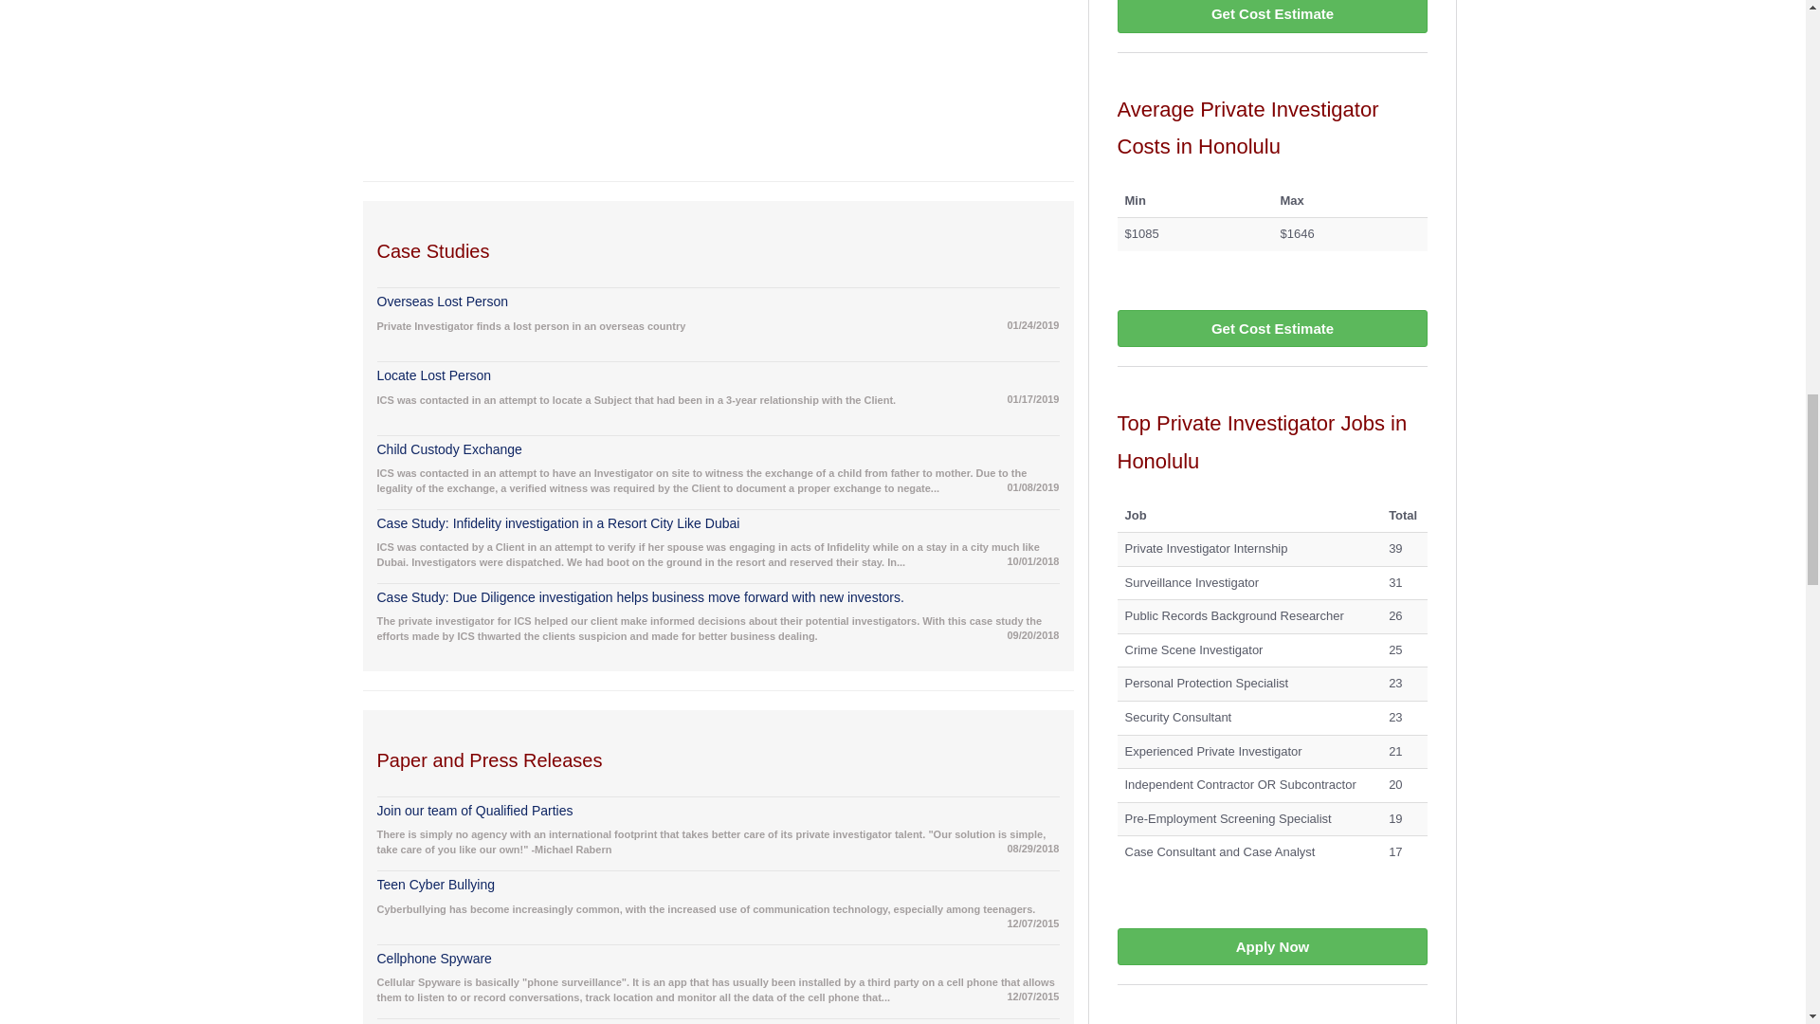 This screenshot has height=1024, width=1820. Describe the element at coordinates (718, 886) in the screenshot. I see `Teen Cyber Bullying` at that location.